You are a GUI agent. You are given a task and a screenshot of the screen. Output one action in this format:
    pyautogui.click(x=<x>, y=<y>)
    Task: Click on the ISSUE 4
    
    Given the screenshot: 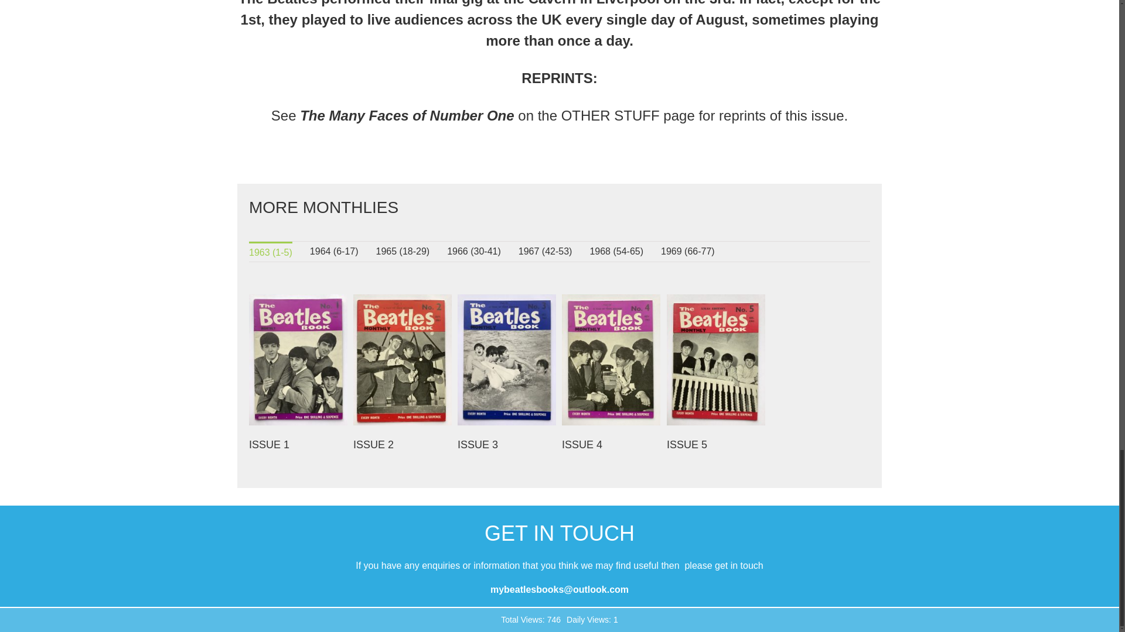 What is the action you would take?
    pyautogui.click(x=581, y=445)
    